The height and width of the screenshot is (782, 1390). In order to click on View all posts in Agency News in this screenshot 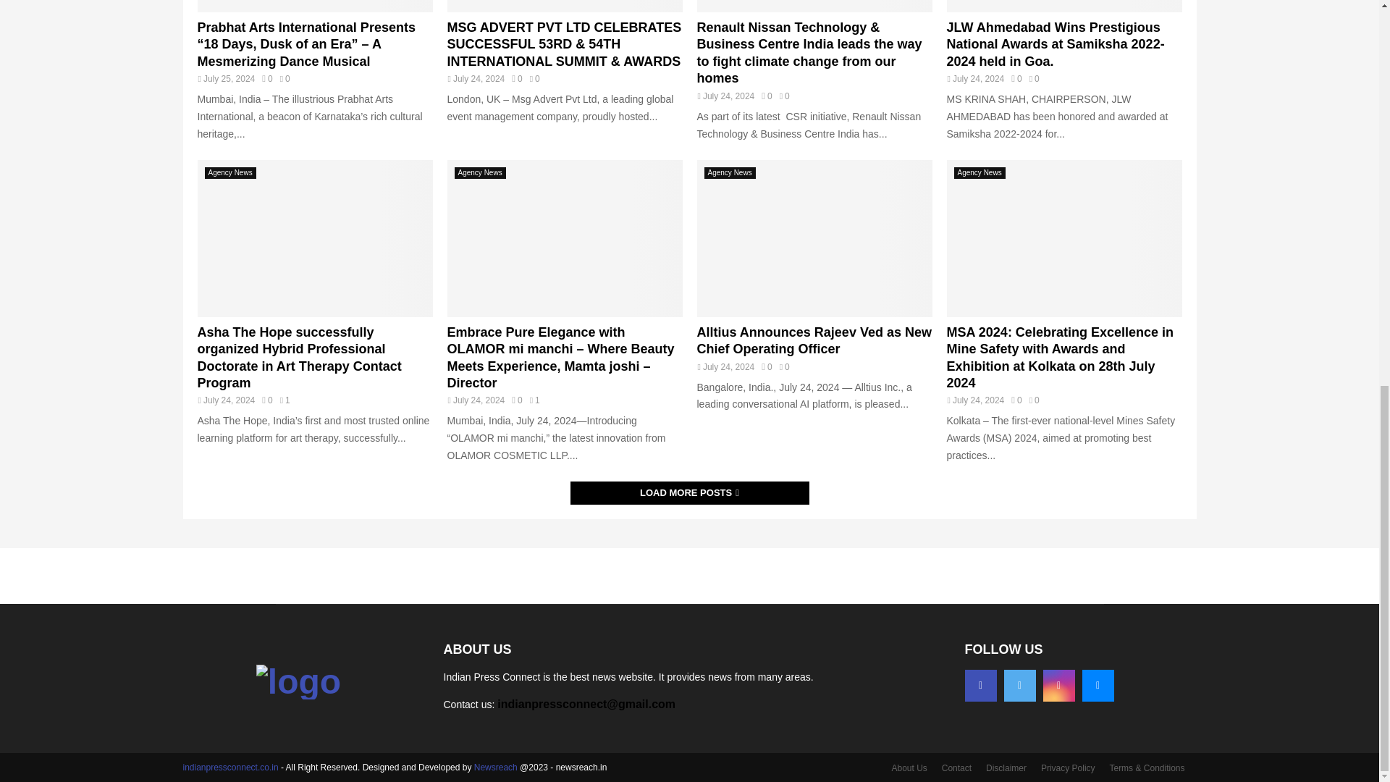, I will do `click(230, 173)`.